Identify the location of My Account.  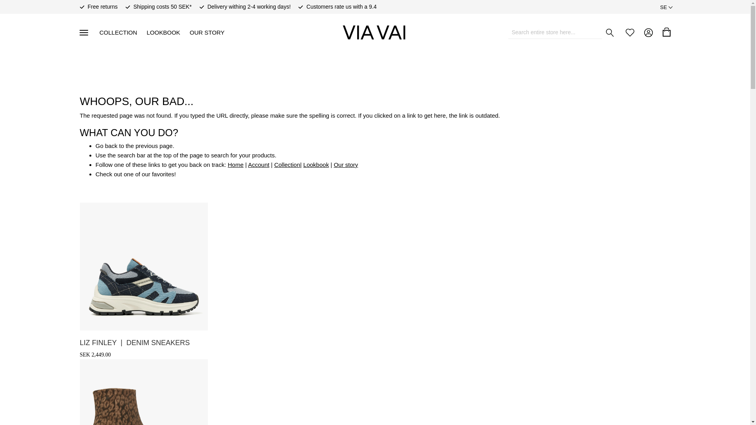
(648, 32).